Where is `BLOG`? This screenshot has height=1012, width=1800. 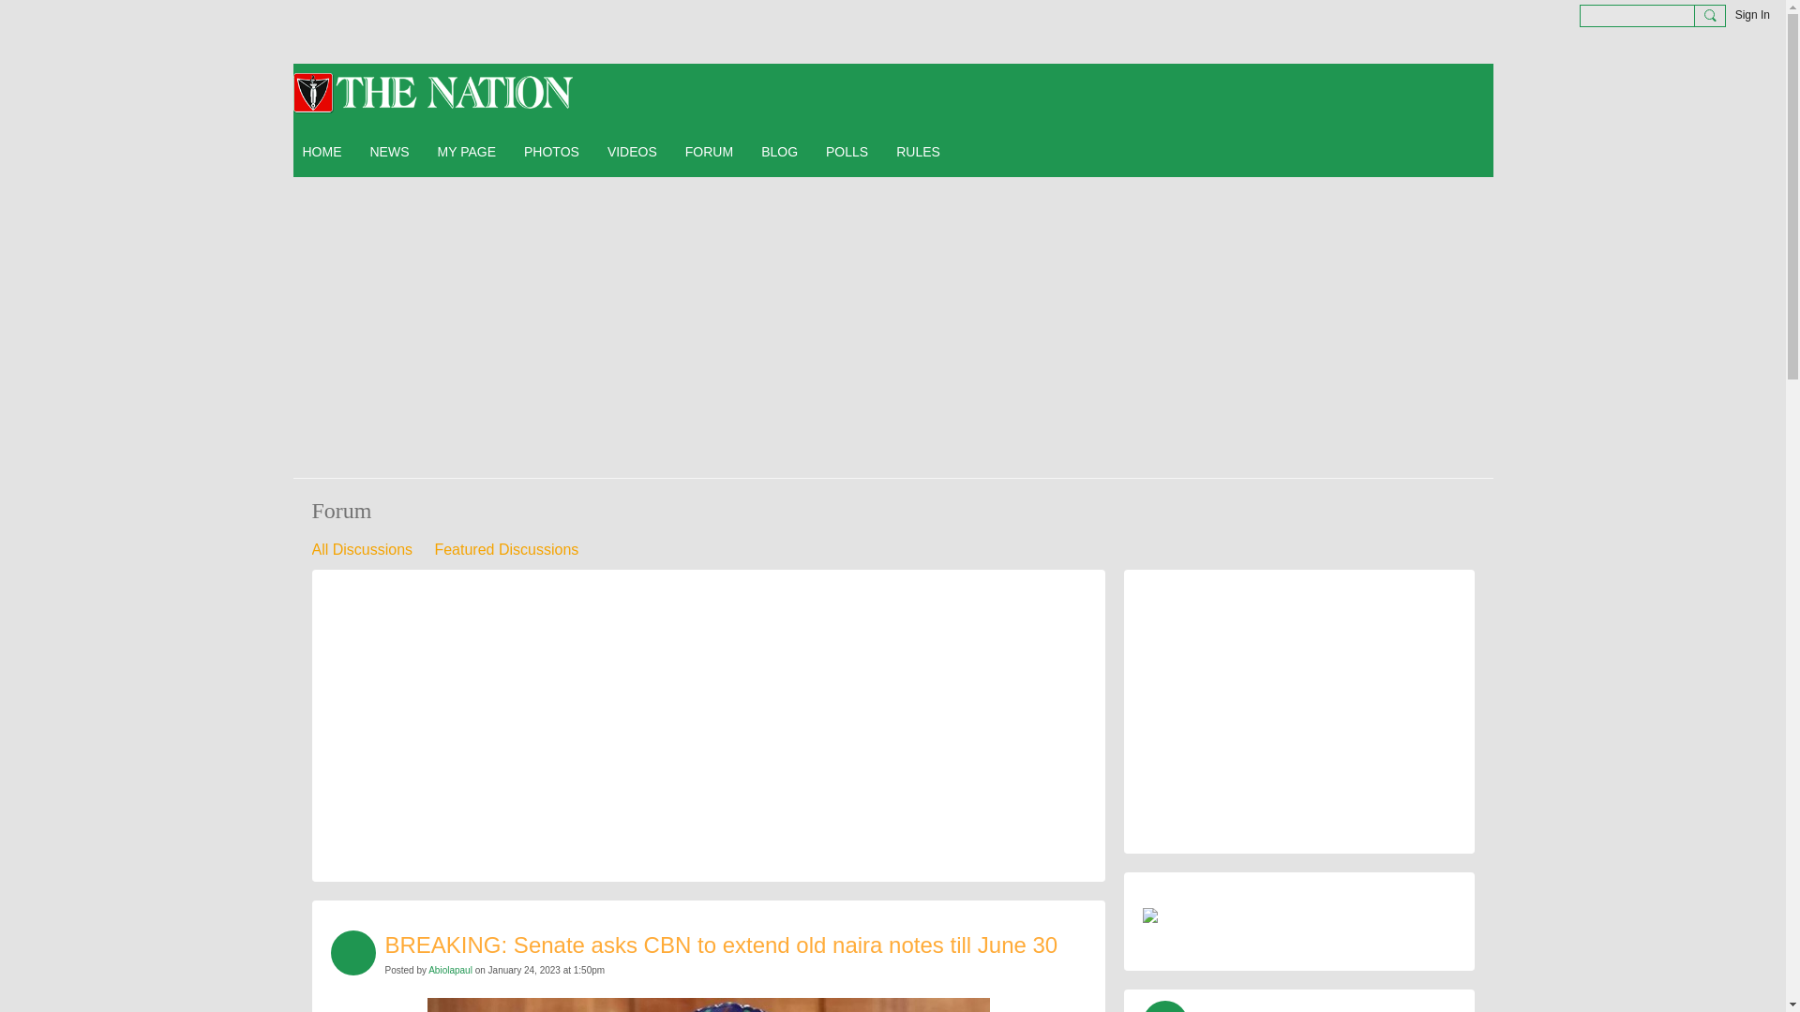
BLOG is located at coordinates (779, 152).